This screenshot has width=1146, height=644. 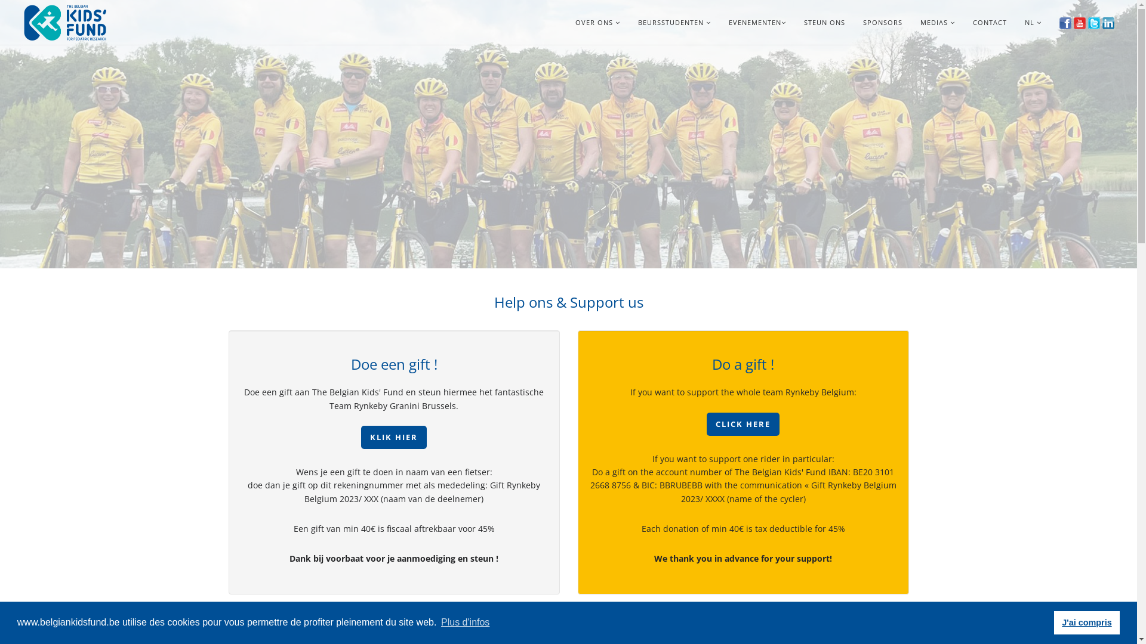 What do you see at coordinates (1087, 623) in the screenshot?
I see `J'ai compris` at bounding box center [1087, 623].